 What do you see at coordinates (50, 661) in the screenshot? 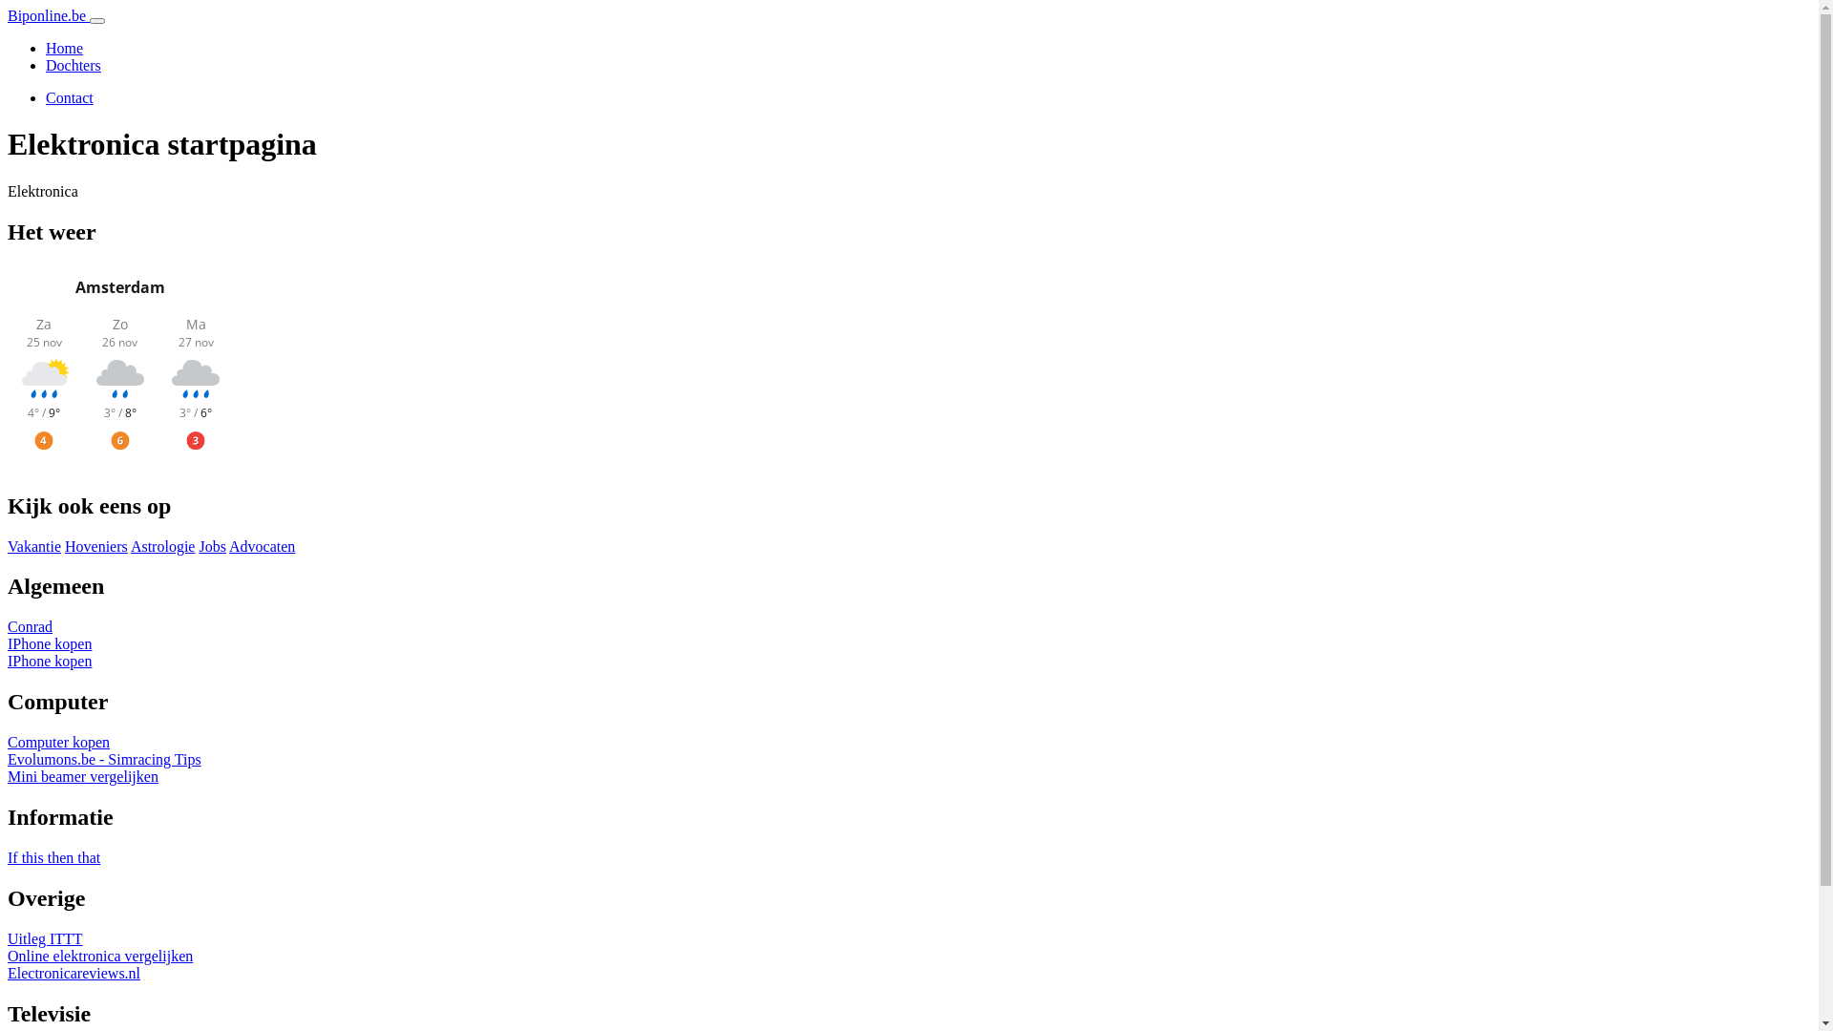
I see `IPhone kopen` at bounding box center [50, 661].